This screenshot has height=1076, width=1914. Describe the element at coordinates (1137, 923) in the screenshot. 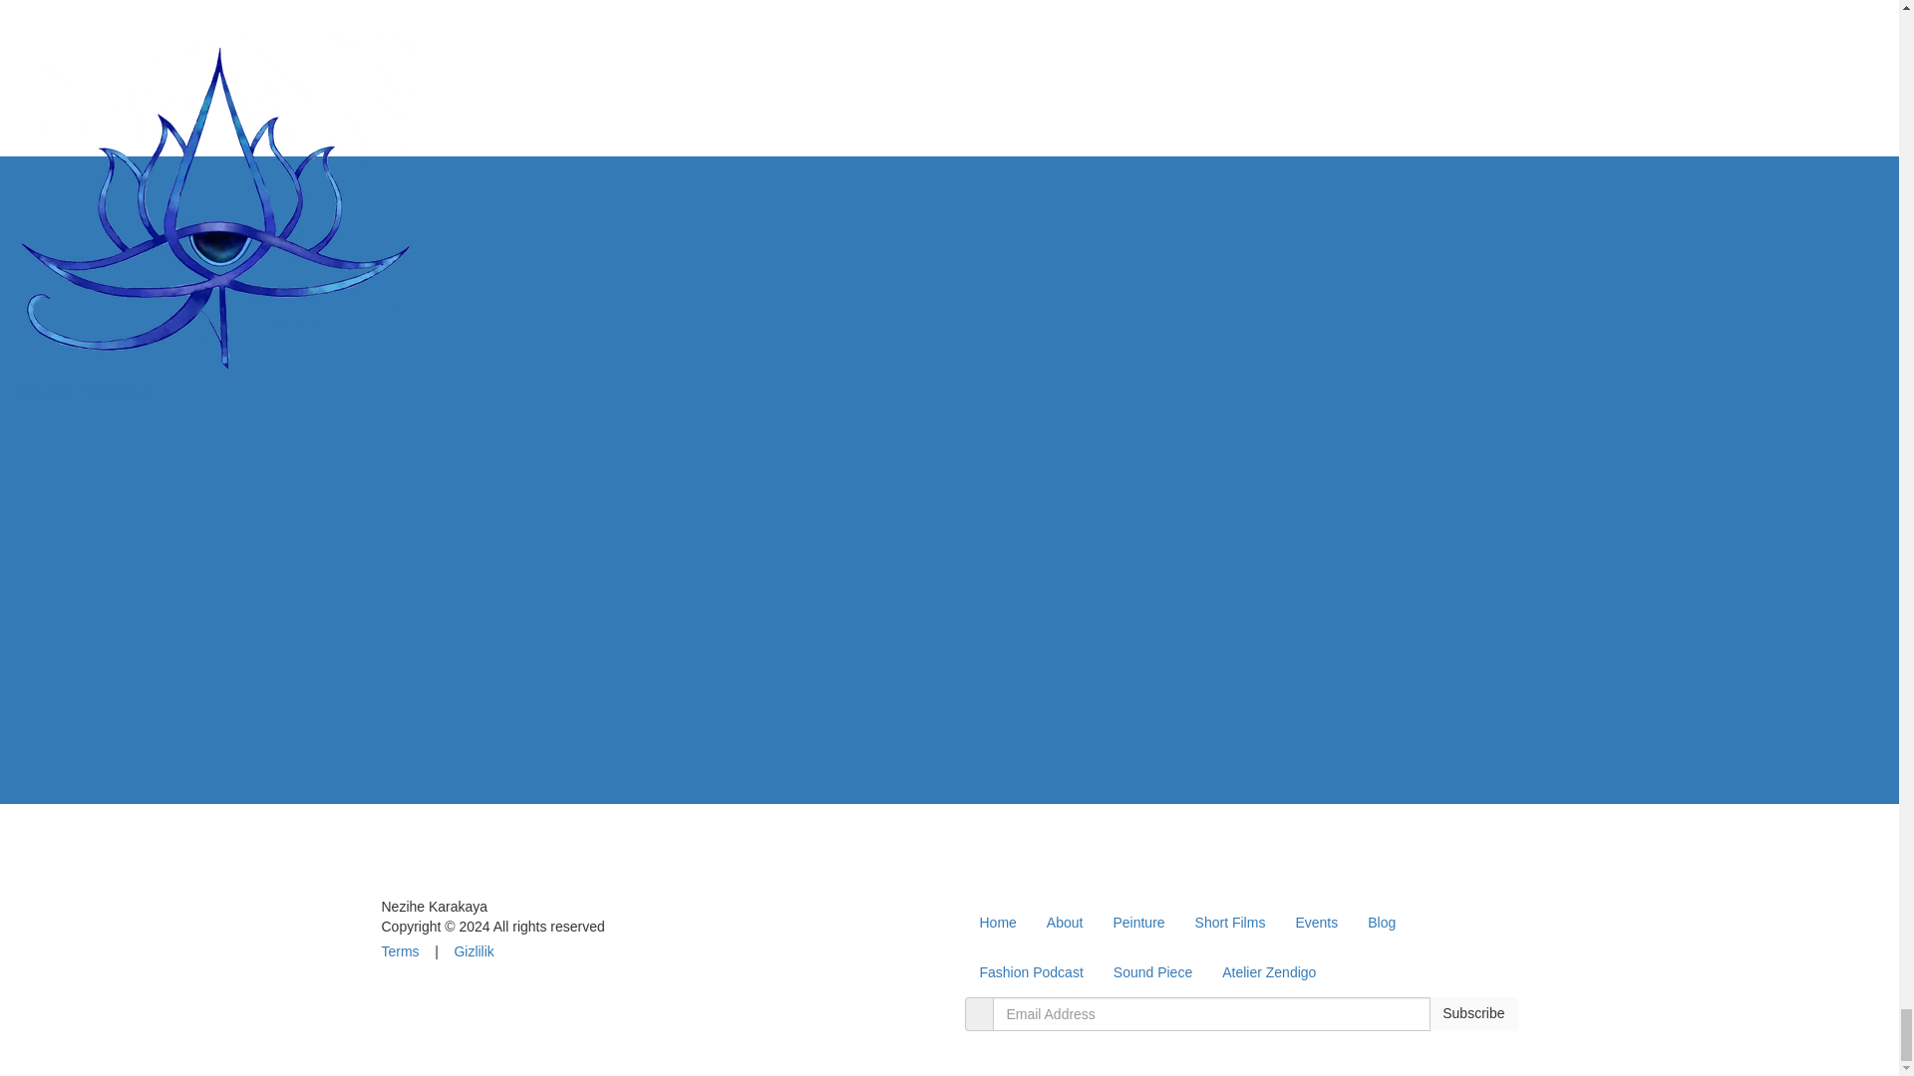

I see `Peinture` at that location.